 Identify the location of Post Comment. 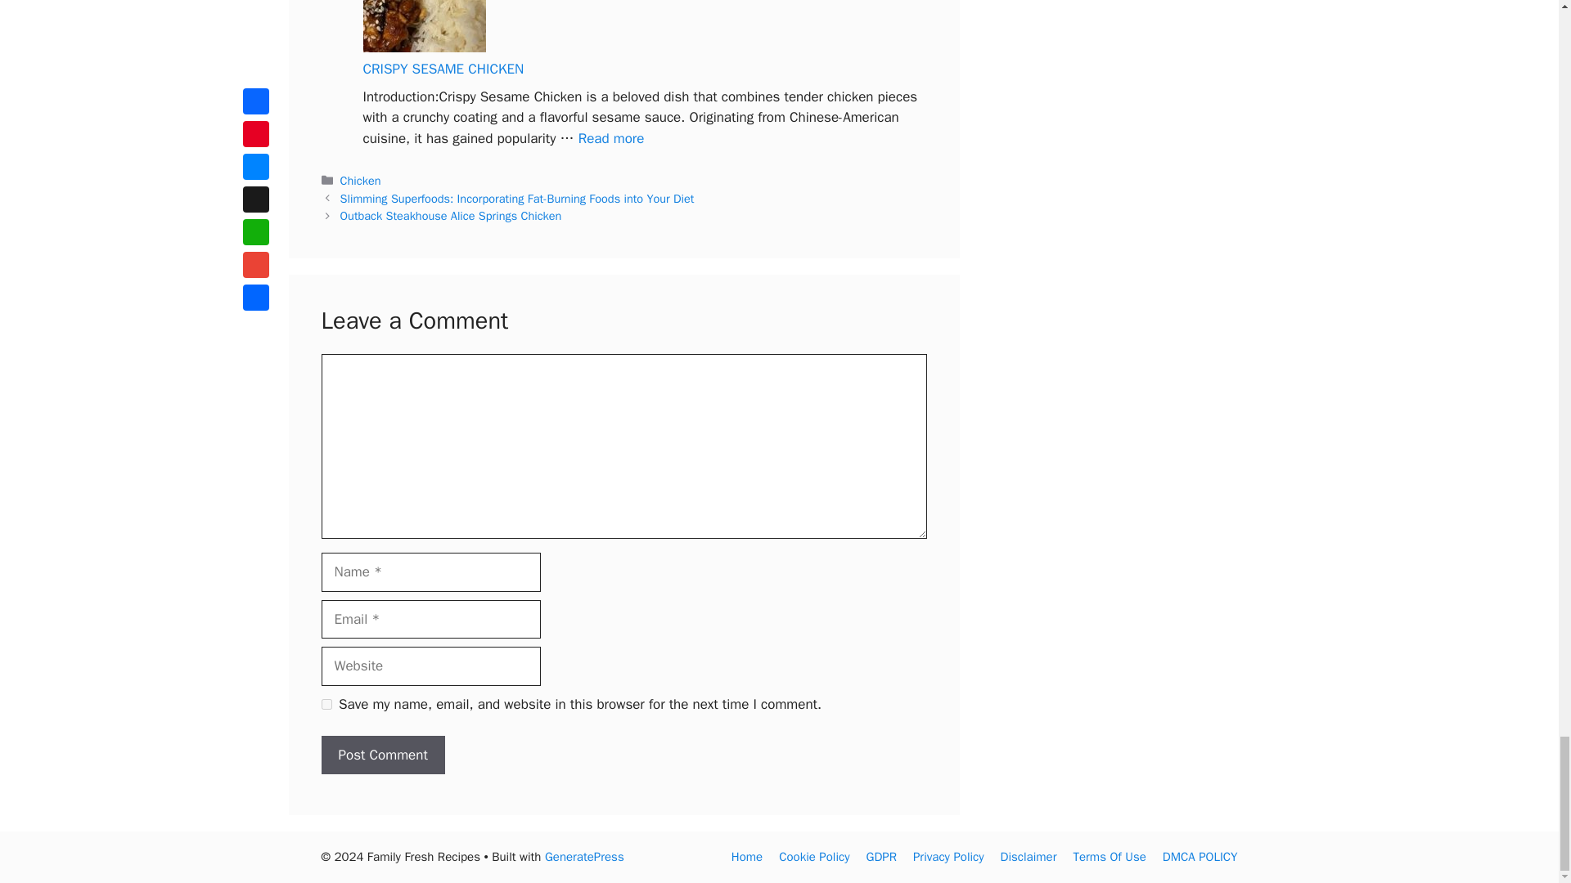
(382, 755).